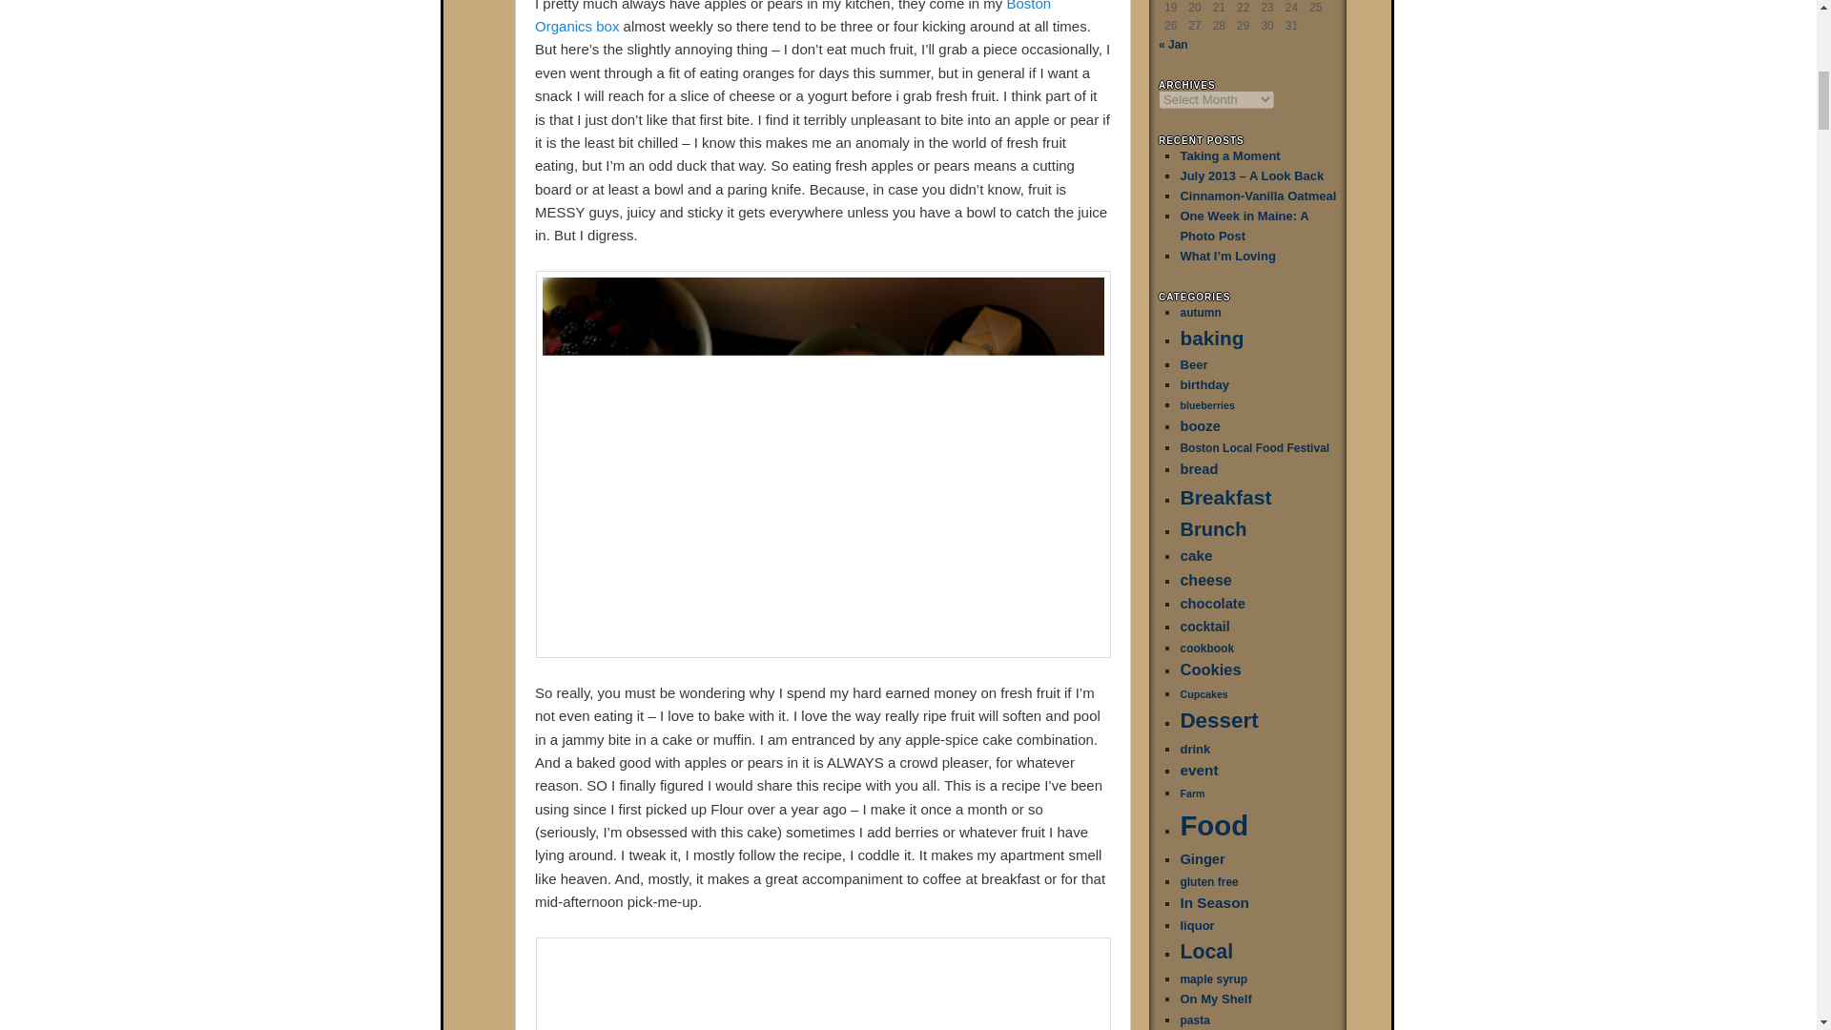 The width and height of the screenshot is (1831, 1030). Describe the element at coordinates (792, 17) in the screenshot. I see `Boston Organics box` at that location.